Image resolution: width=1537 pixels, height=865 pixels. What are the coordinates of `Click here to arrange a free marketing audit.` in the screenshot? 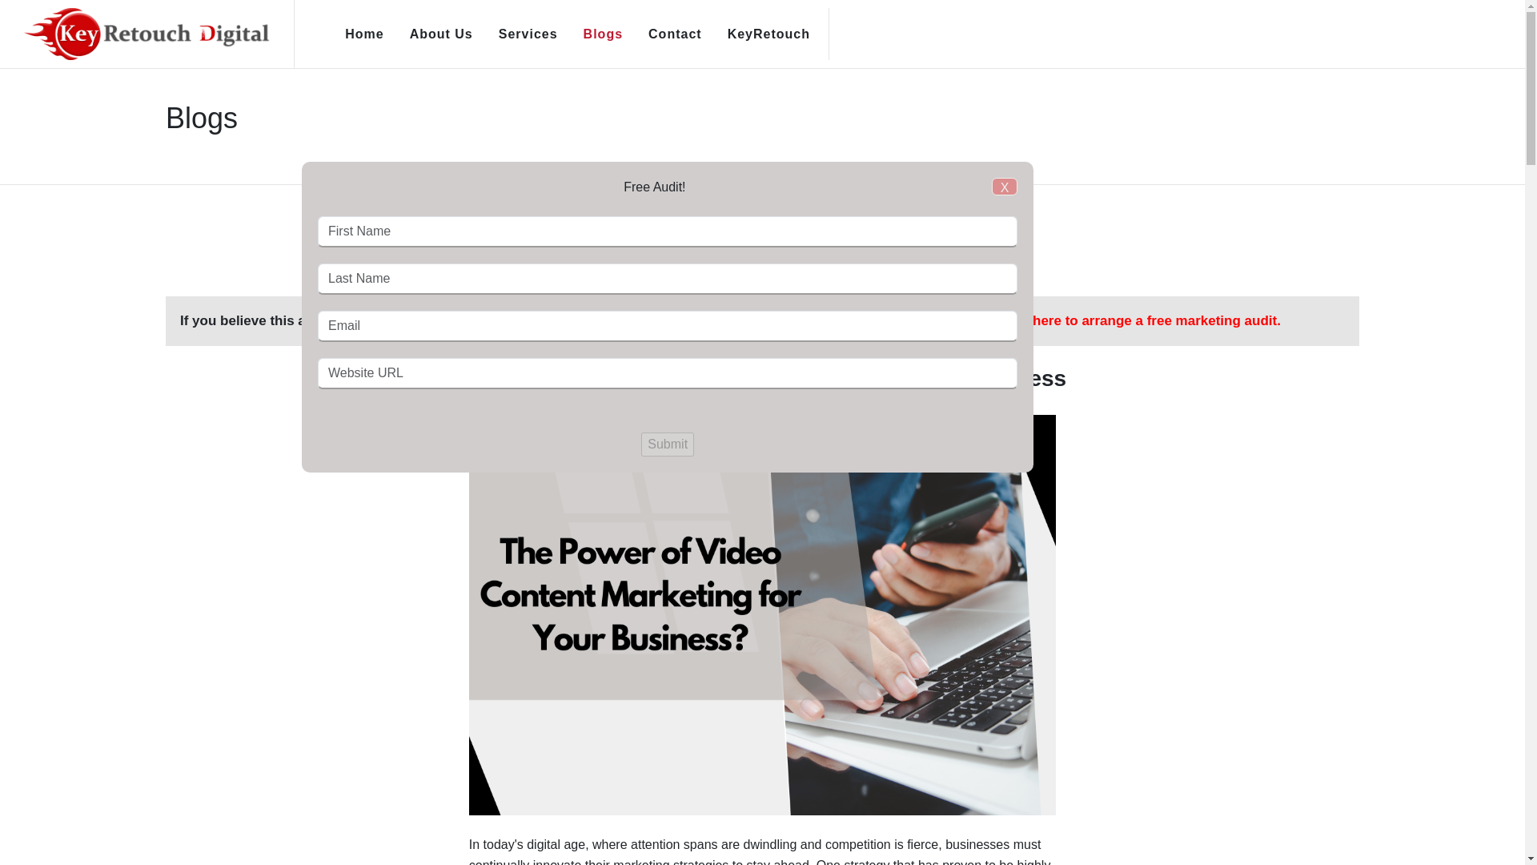 It's located at (1138, 320).